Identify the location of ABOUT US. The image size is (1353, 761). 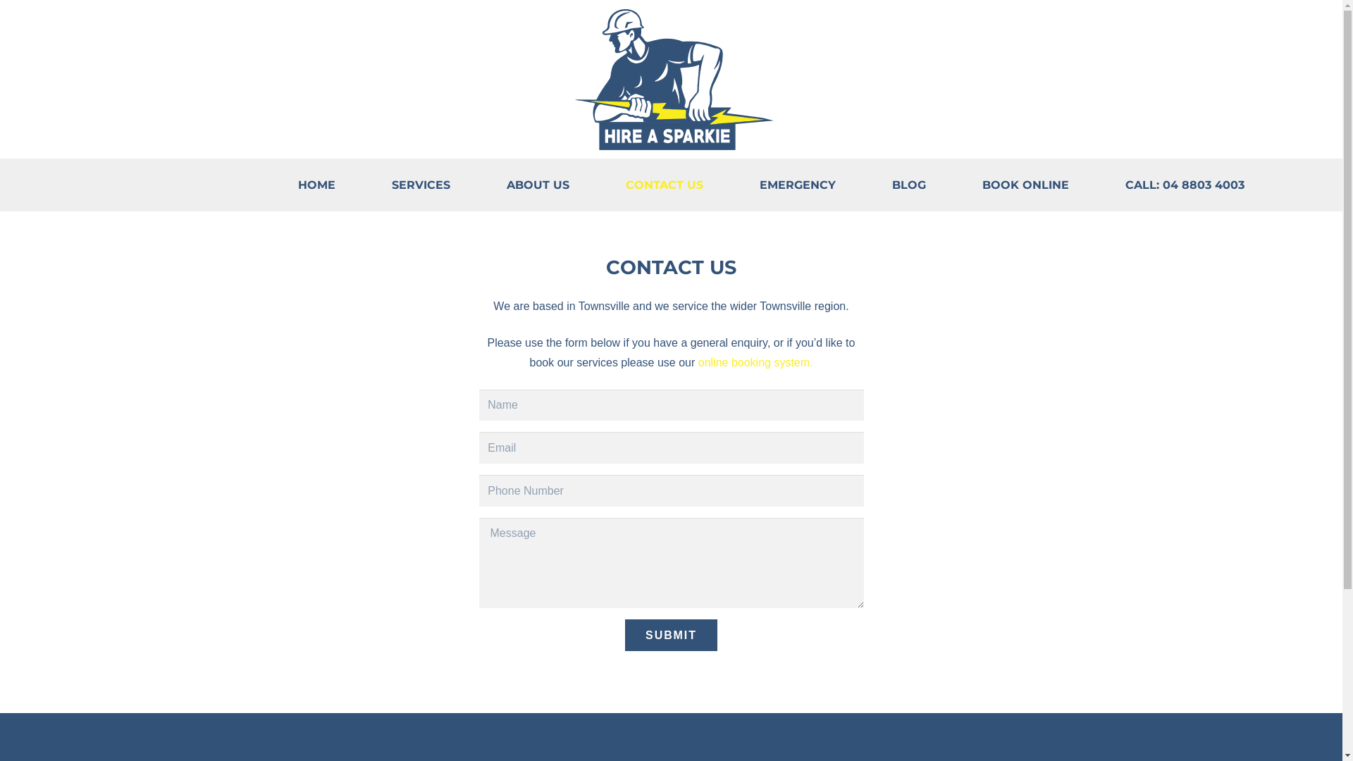
(537, 185).